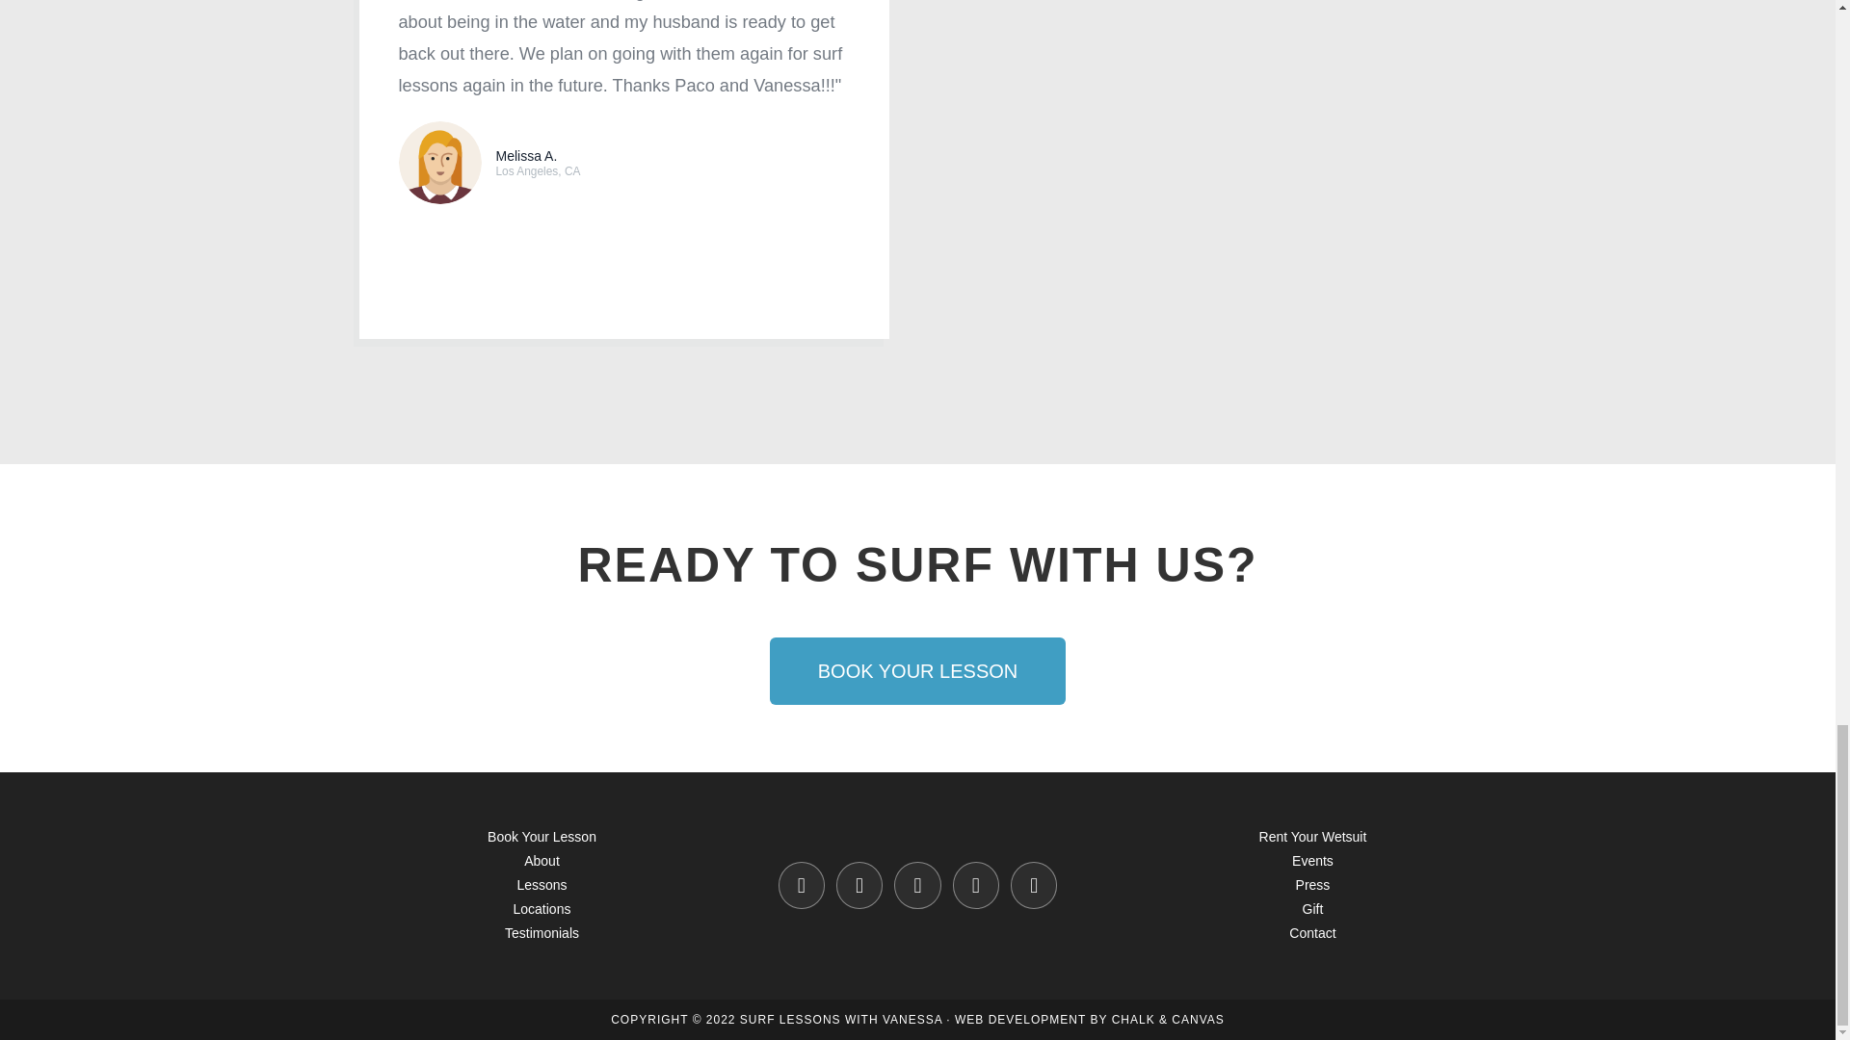  What do you see at coordinates (542, 836) in the screenshot?
I see `Book Your Lesson` at bounding box center [542, 836].